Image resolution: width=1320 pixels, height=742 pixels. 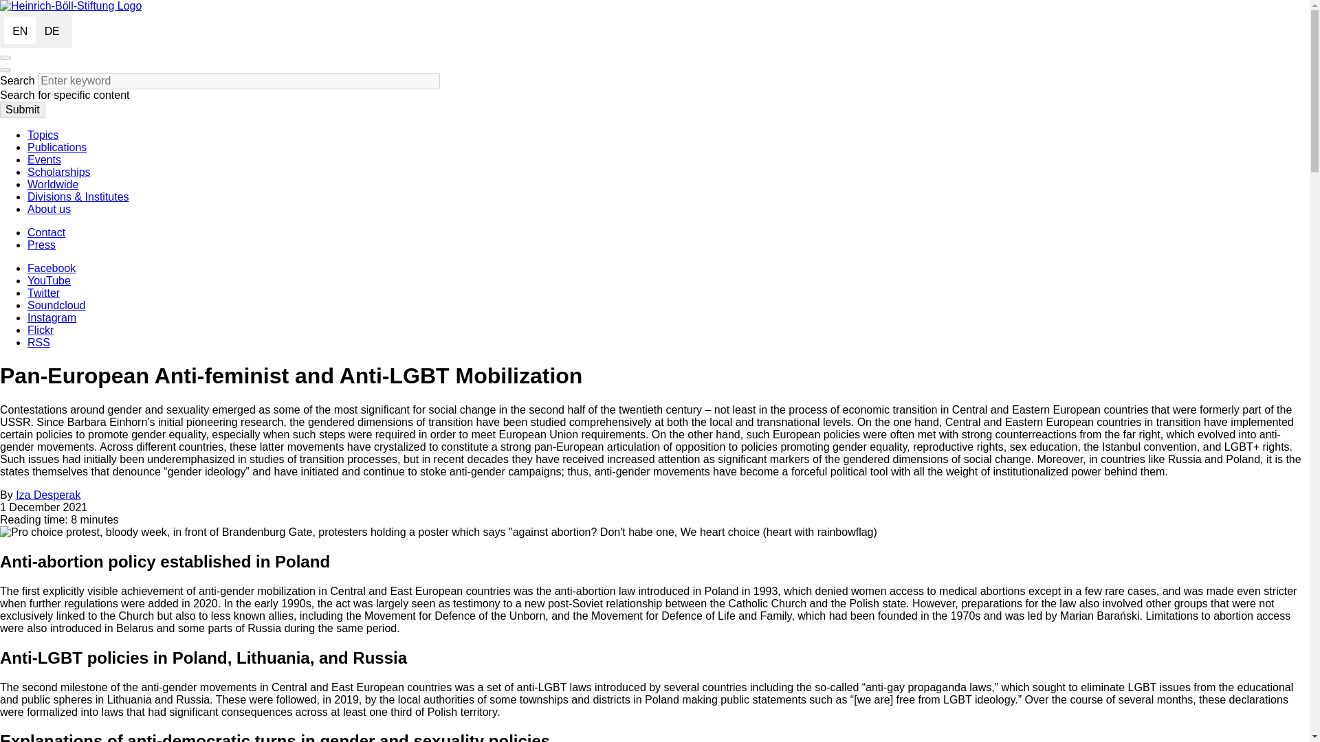 What do you see at coordinates (59, 172) in the screenshot?
I see `Scholarships` at bounding box center [59, 172].